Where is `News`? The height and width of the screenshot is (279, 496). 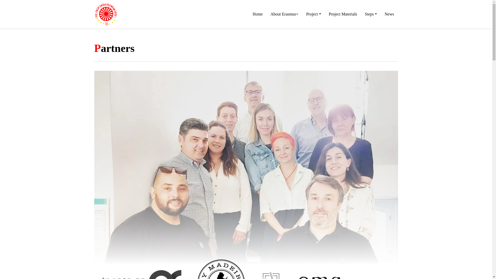
News is located at coordinates (389, 14).